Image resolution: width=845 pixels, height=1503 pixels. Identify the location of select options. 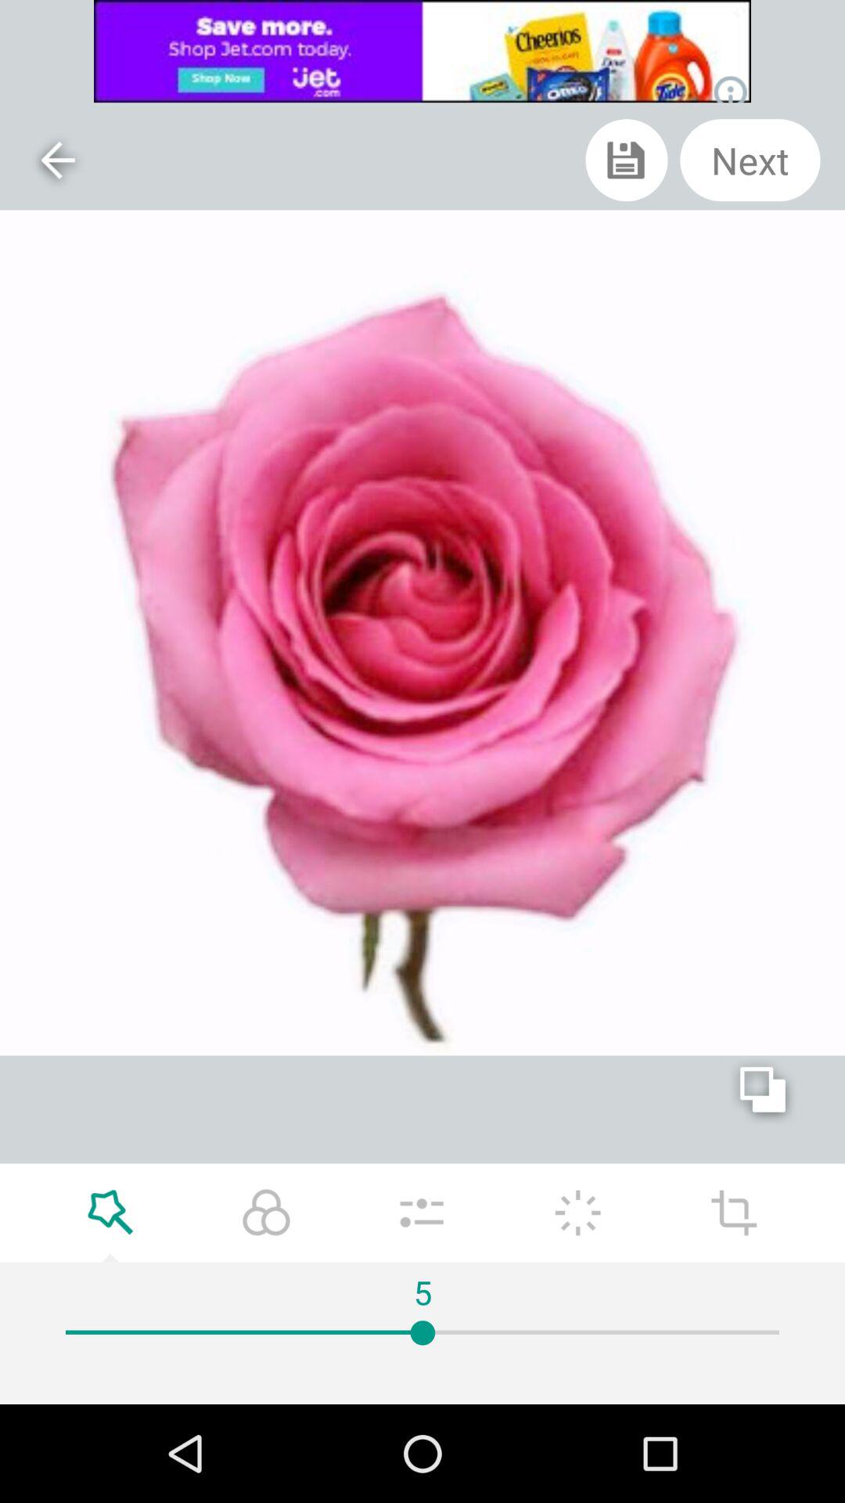
(422, 1213).